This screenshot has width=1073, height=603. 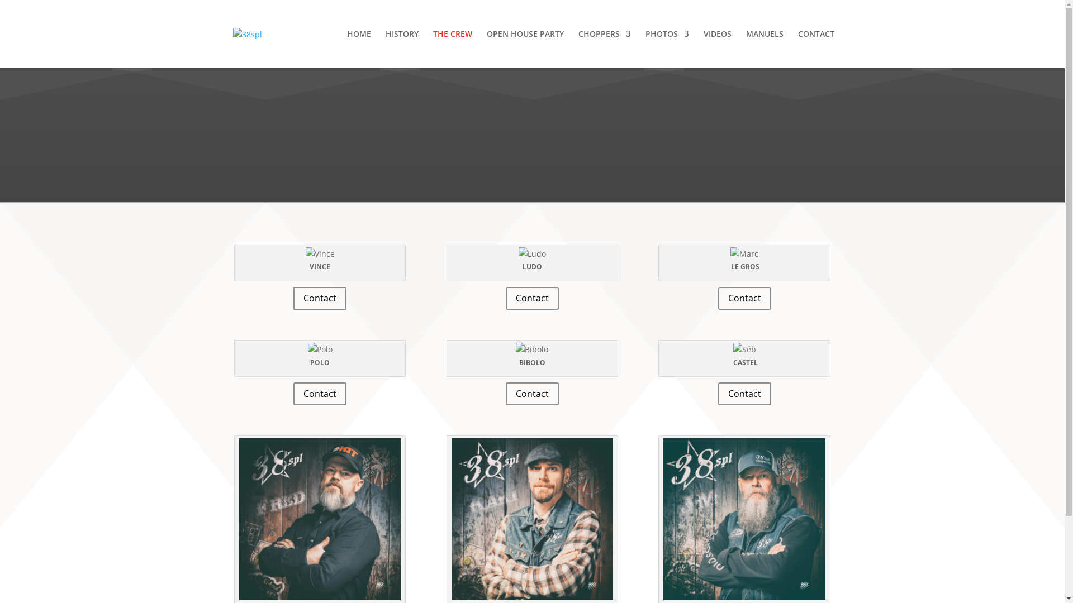 What do you see at coordinates (320, 394) in the screenshot?
I see `Contact` at bounding box center [320, 394].